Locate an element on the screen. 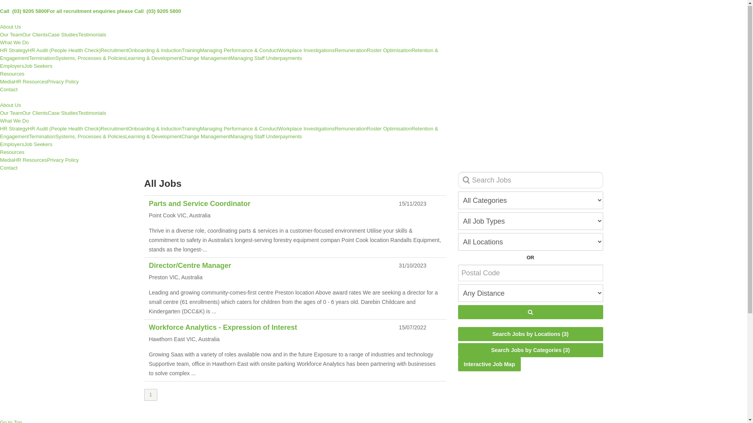  Managing Performance & Conduct is located at coordinates (239, 129).